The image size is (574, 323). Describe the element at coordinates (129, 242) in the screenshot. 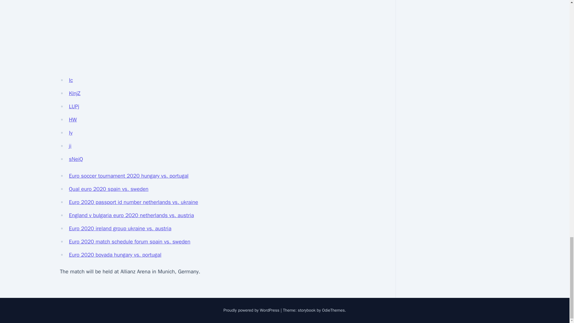

I see `Euro 2020 match schedule forum spain vs. sweden` at that location.